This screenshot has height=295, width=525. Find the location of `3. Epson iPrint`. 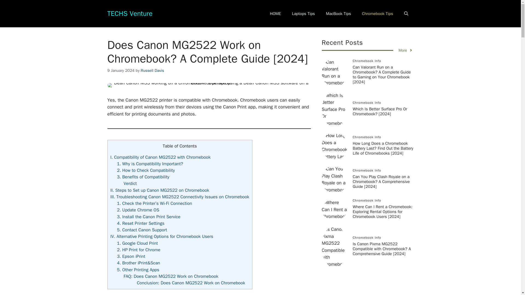

3. Epson iPrint is located at coordinates (131, 256).